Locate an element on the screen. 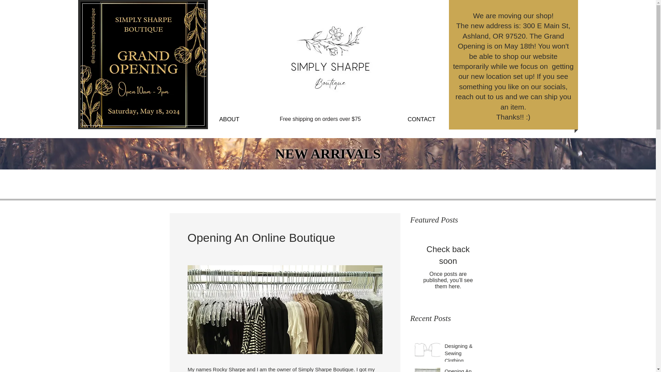 The width and height of the screenshot is (661, 372). Opening An Online Boutique is located at coordinates (463, 370).